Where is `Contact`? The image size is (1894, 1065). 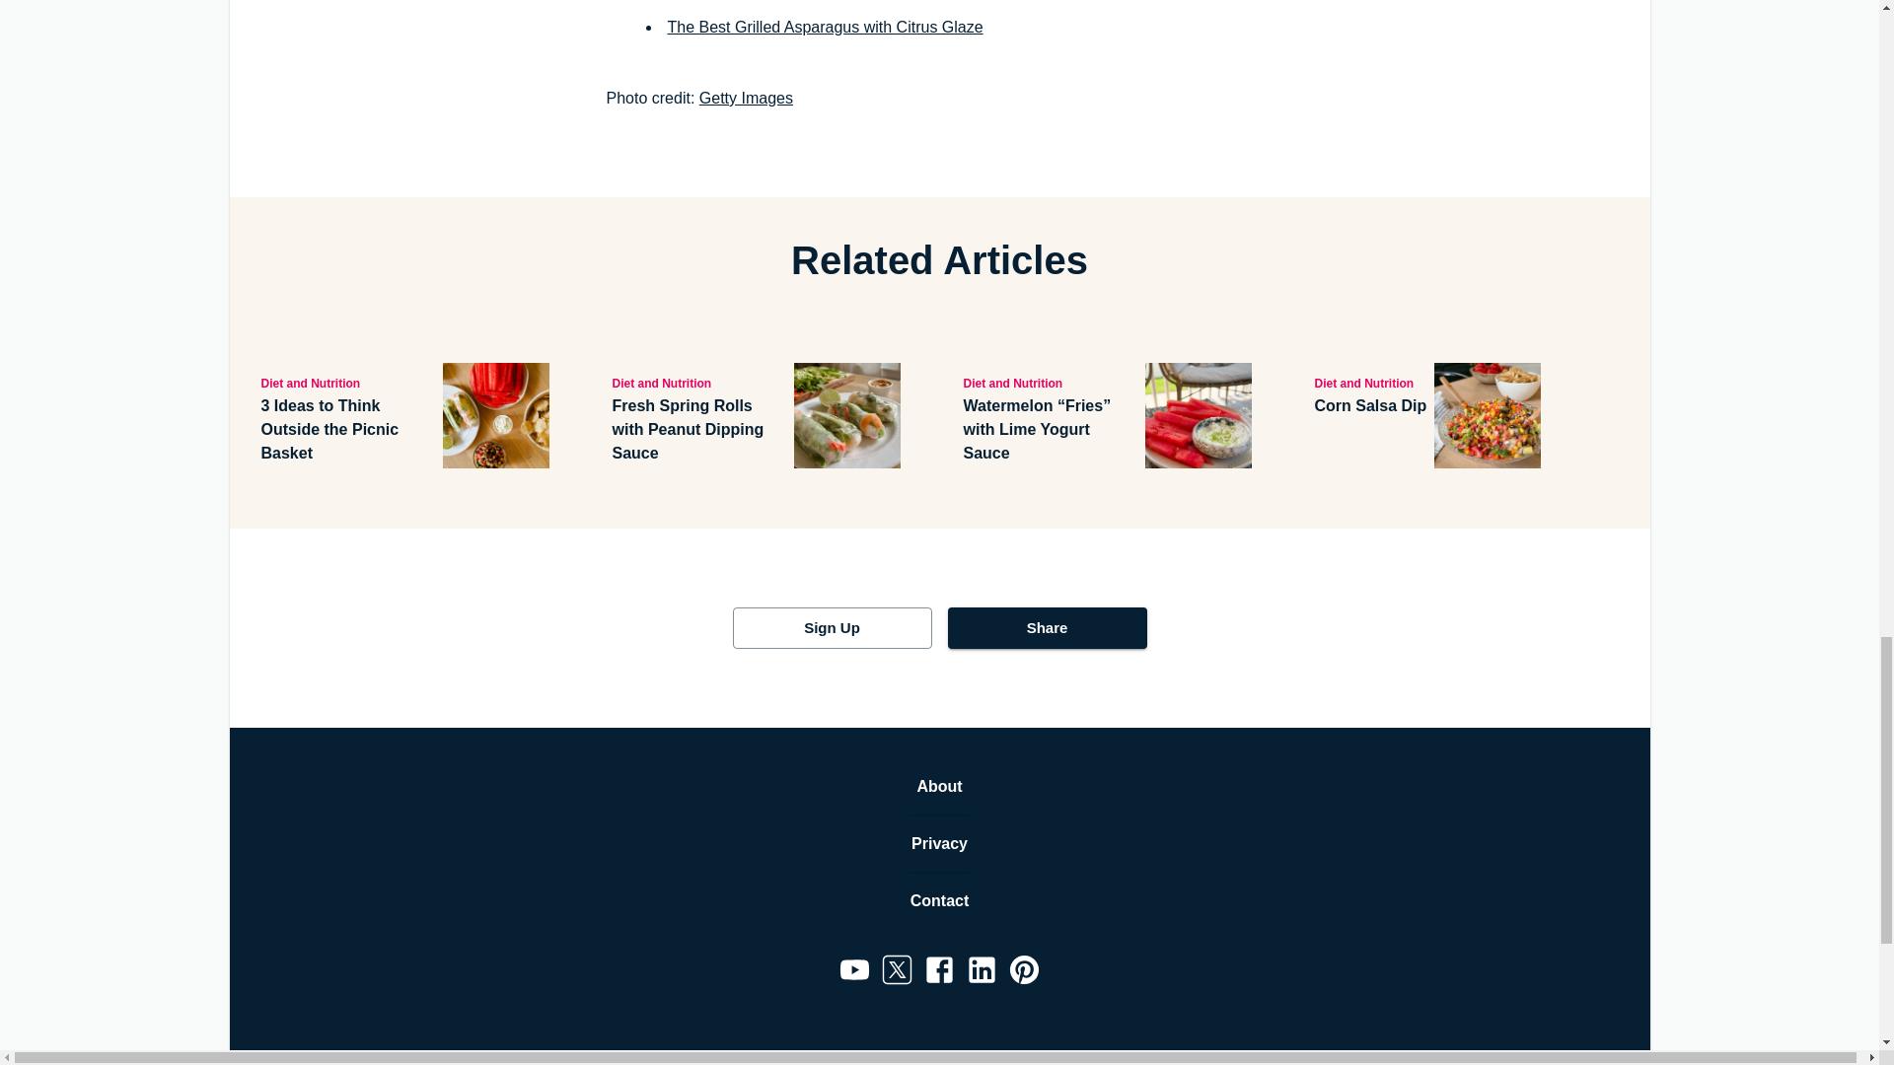
Contact is located at coordinates (940, 900).